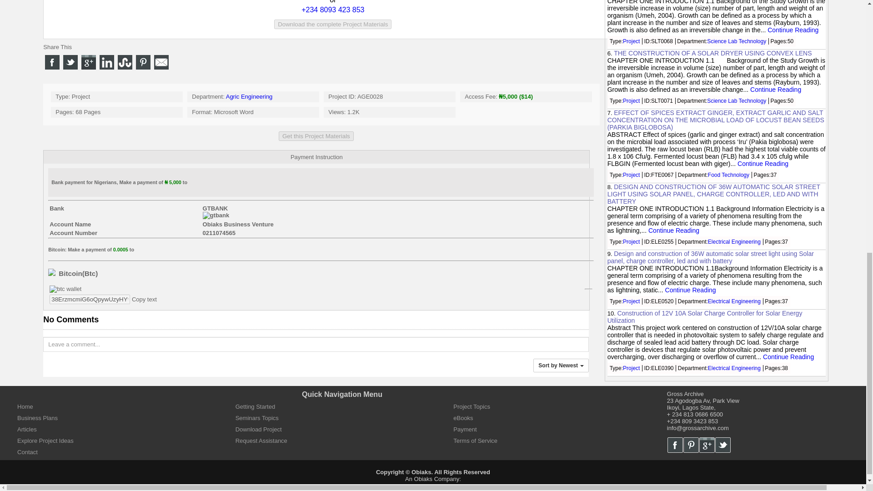 The width and height of the screenshot is (873, 491). Describe the element at coordinates (161, 62) in the screenshot. I see `Share by Email` at that location.